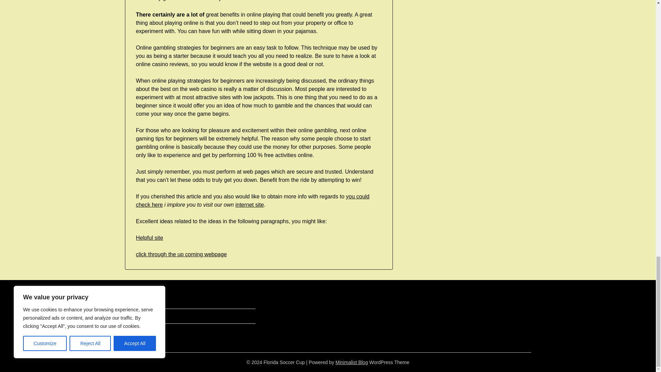  Describe the element at coordinates (149, 238) in the screenshot. I see `Helpful site` at that location.